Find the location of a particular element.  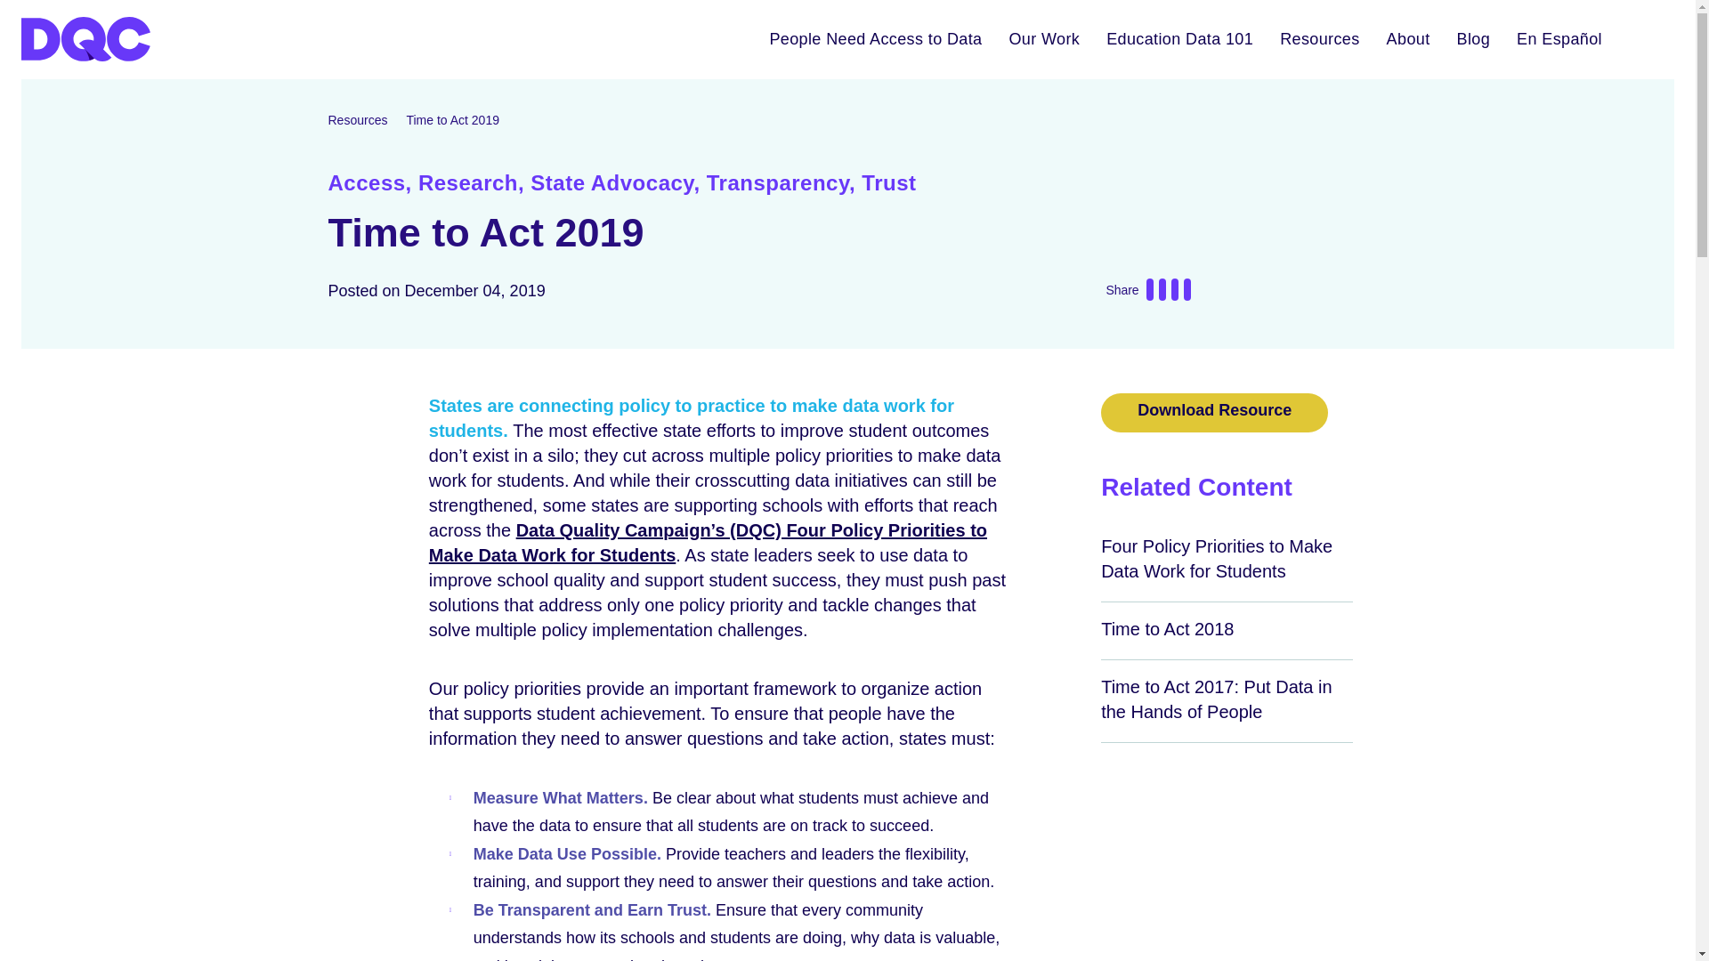

Go to Resources. is located at coordinates (358, 119).